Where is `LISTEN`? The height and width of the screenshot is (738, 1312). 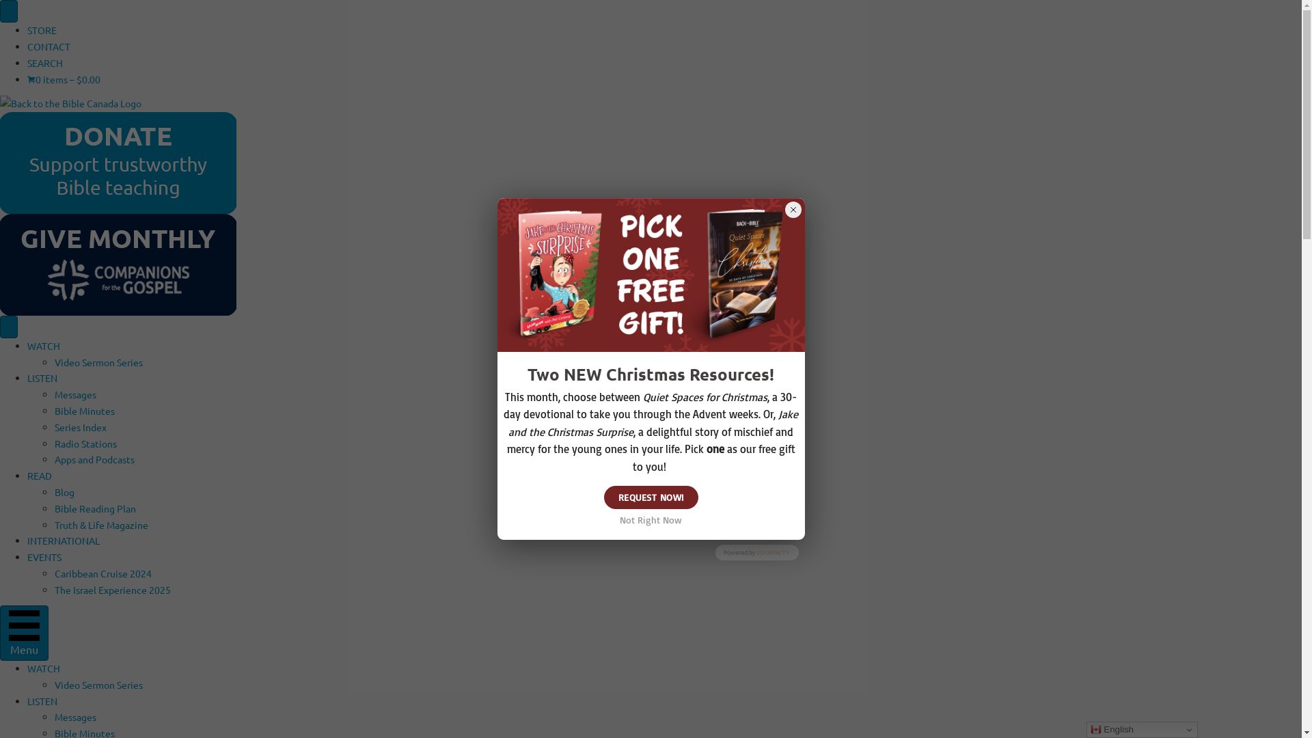 LISTEN is located at coordinates (42, 701).